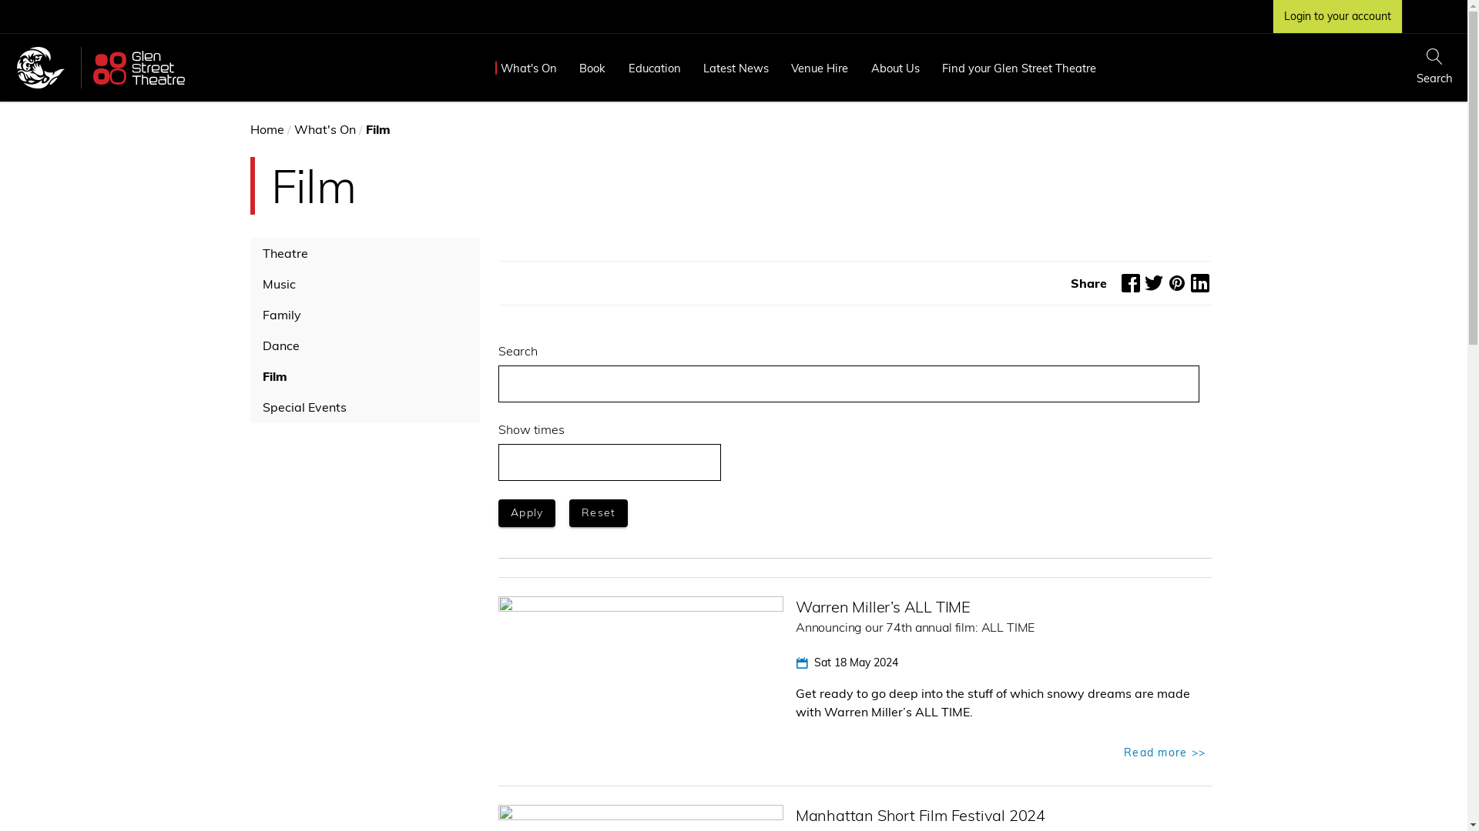  I want to click on Latest News, so click(736, 68).